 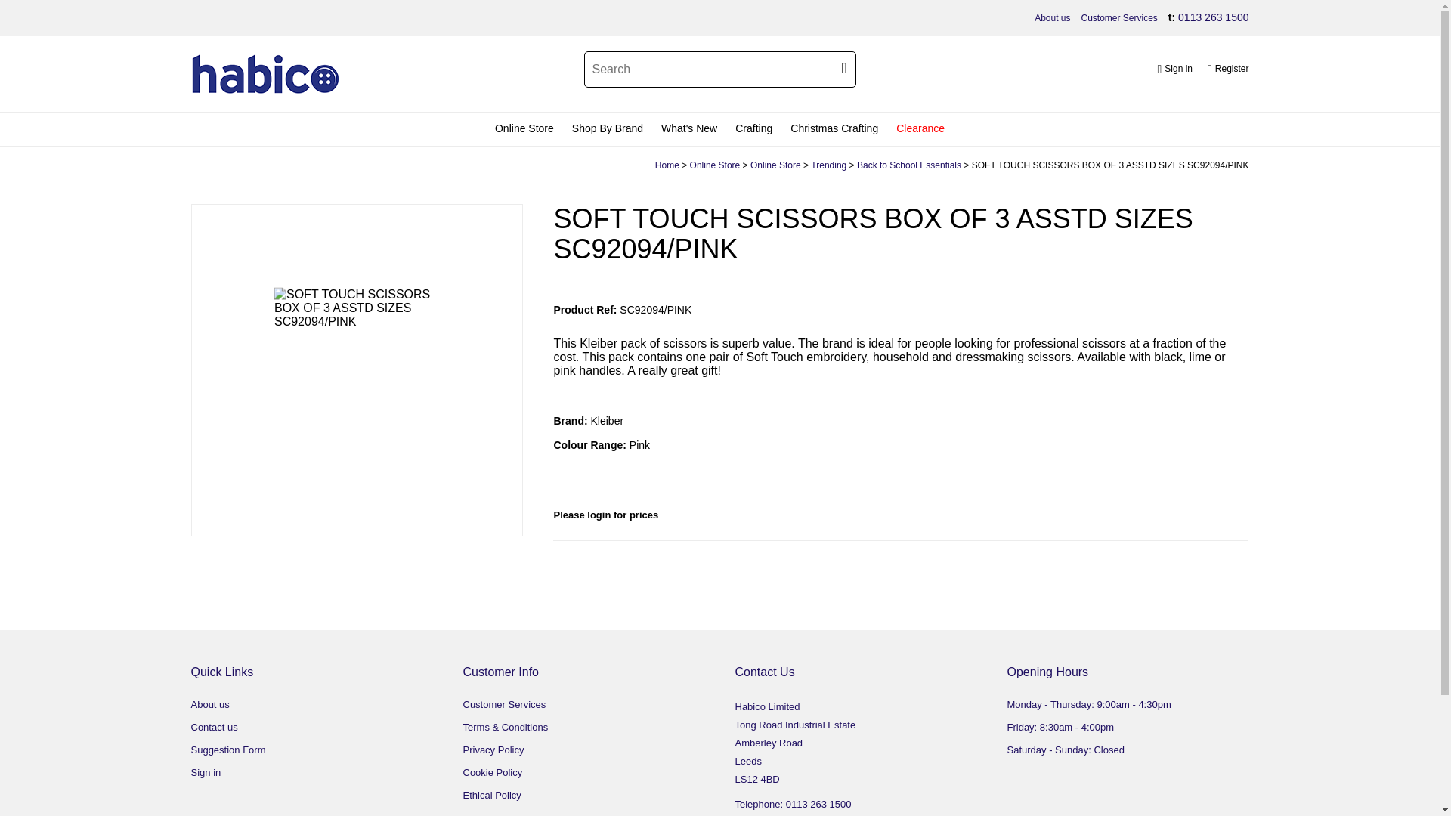 What do you see at coordinates (1213, 17) in the screenshot?
I see `0113 263 1500` at bounding box center [1213, 17].